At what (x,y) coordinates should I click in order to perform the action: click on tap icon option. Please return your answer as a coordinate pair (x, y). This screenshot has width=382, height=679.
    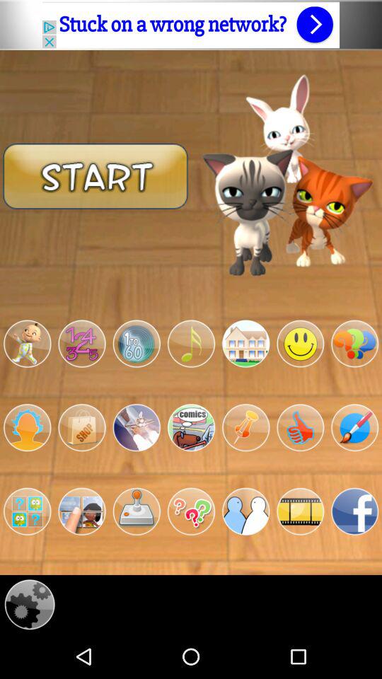
    Looking at the image, I should click on (191, 427).